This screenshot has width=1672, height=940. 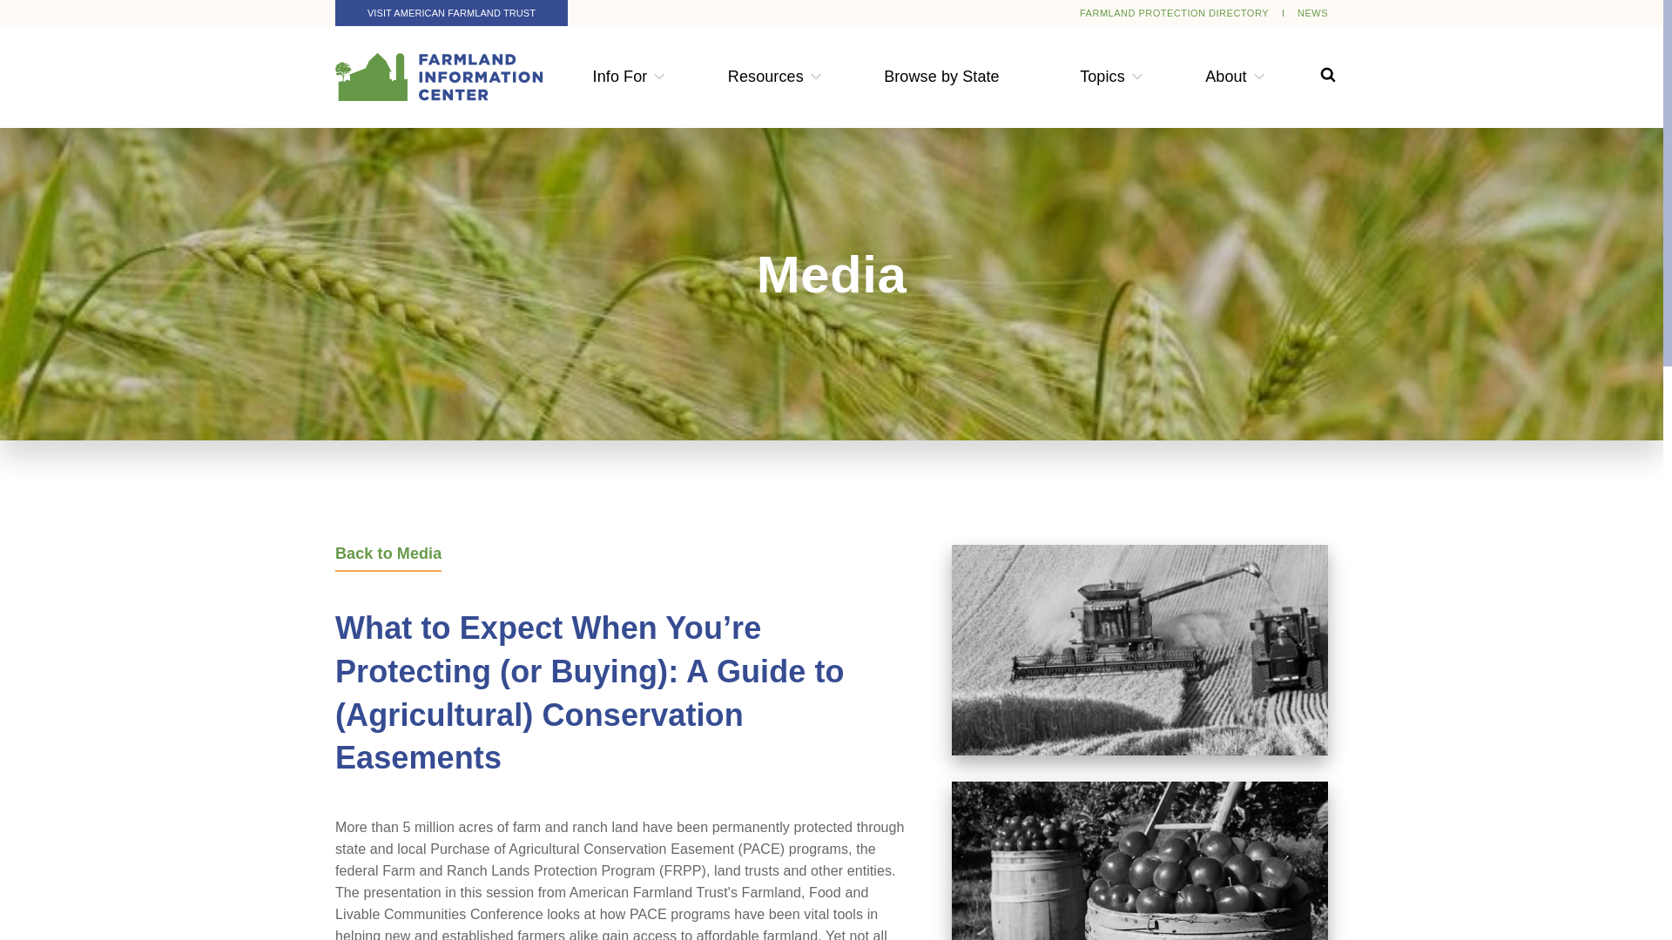 I want to click on FARMLAND PROTECTION DIRECTORY, so click(x=1174, y=12).